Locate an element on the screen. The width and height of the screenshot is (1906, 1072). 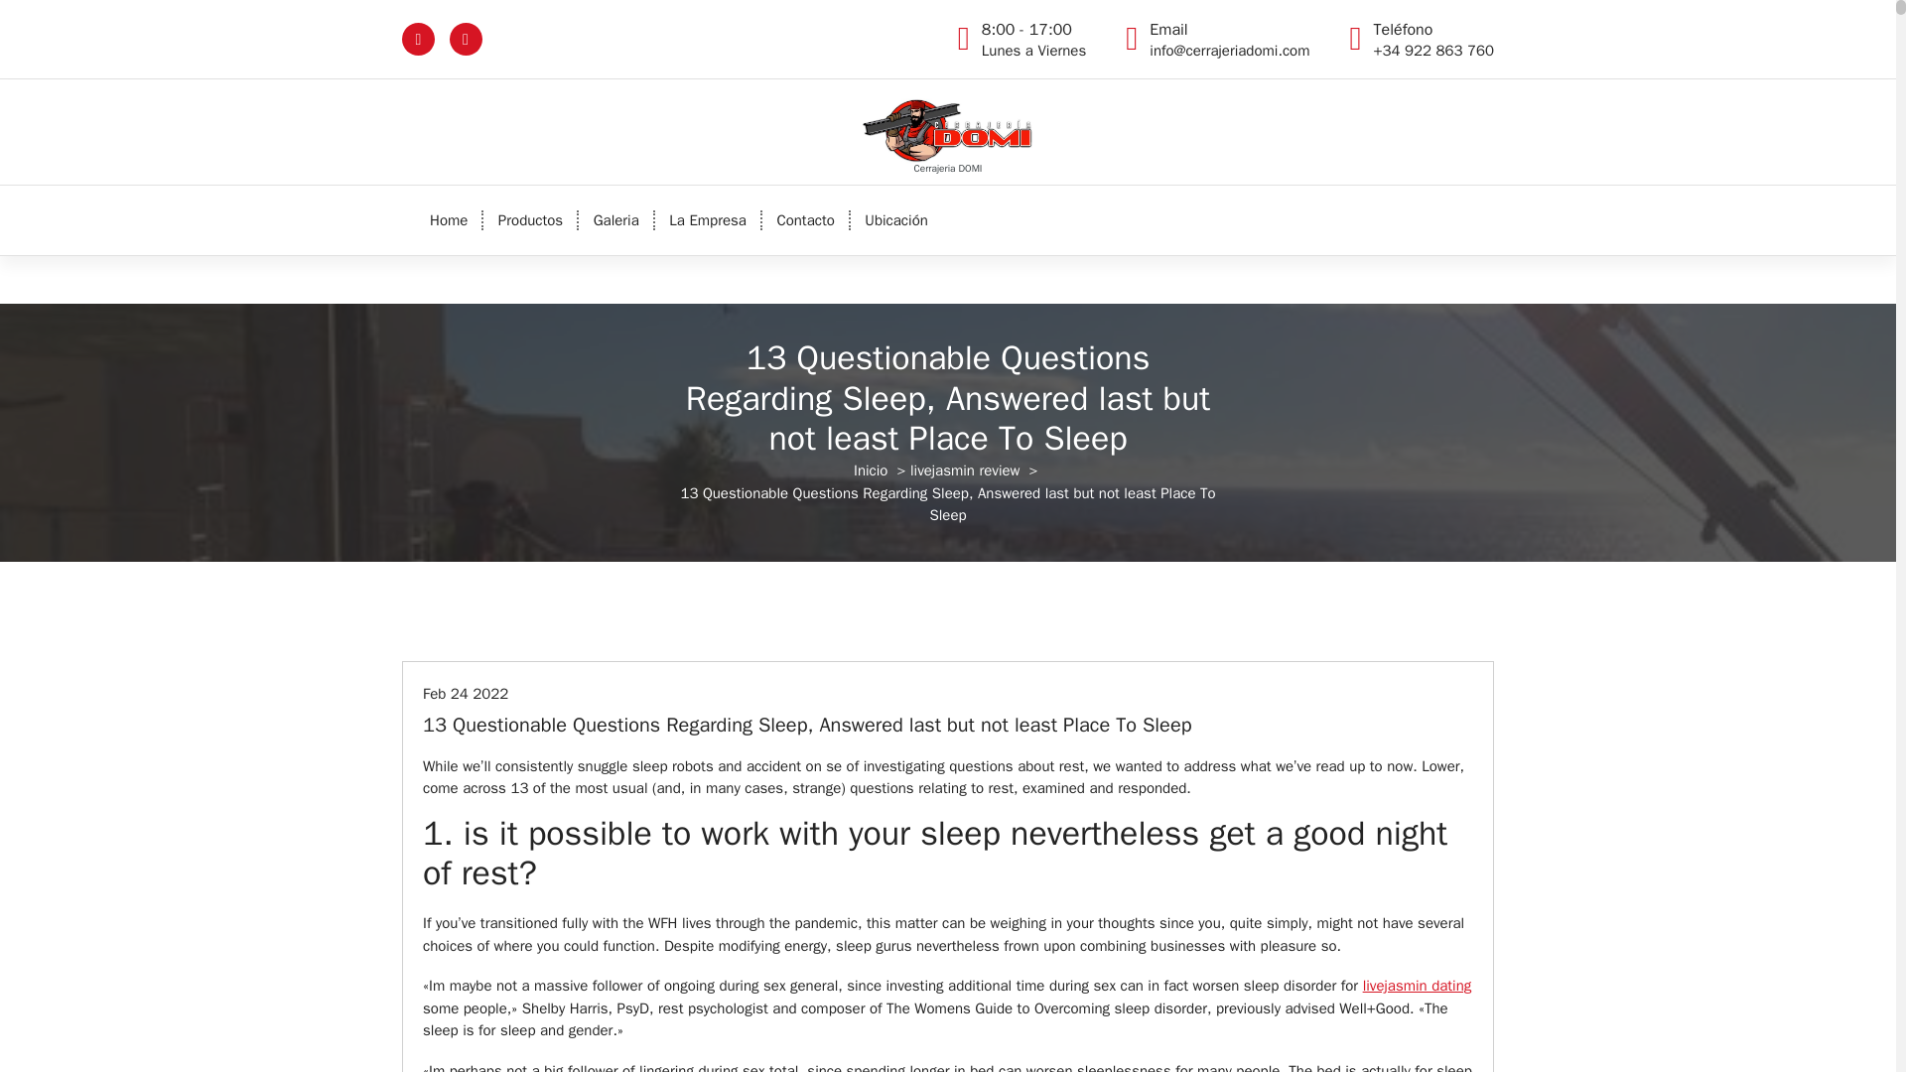
Contacto is located at coordinates (530, 220).